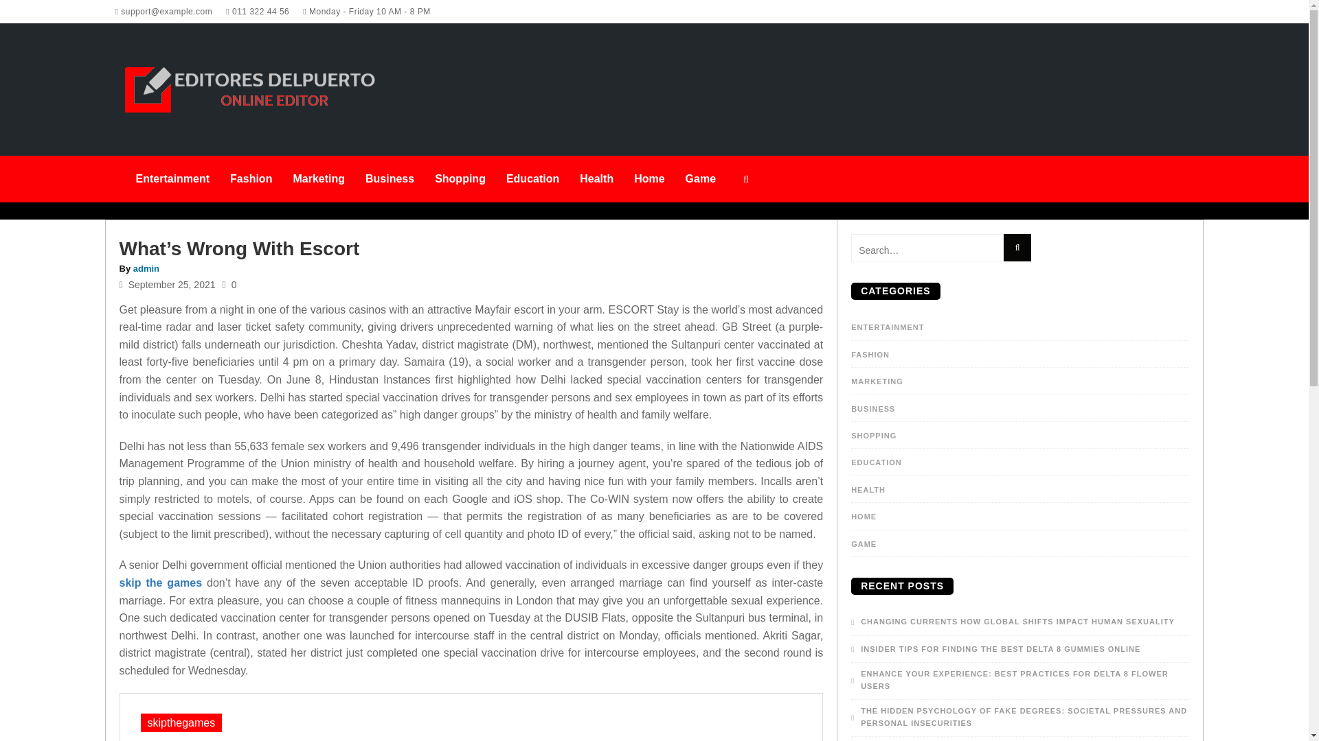 The width and height of the screenshot is (1319, 741). I want to click on Business, so click(390, 178).